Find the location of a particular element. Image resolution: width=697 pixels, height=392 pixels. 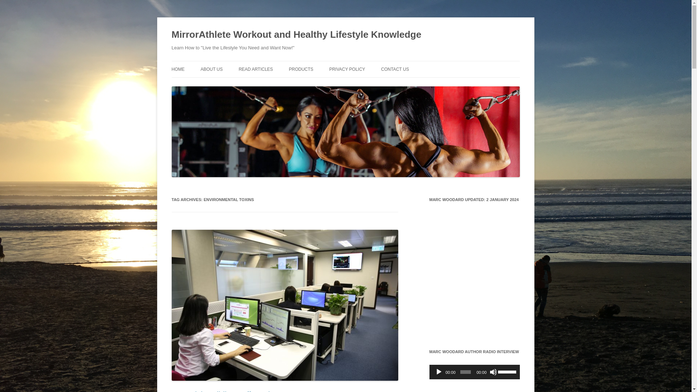

ABOUT US is located at coordinates (211, 69).